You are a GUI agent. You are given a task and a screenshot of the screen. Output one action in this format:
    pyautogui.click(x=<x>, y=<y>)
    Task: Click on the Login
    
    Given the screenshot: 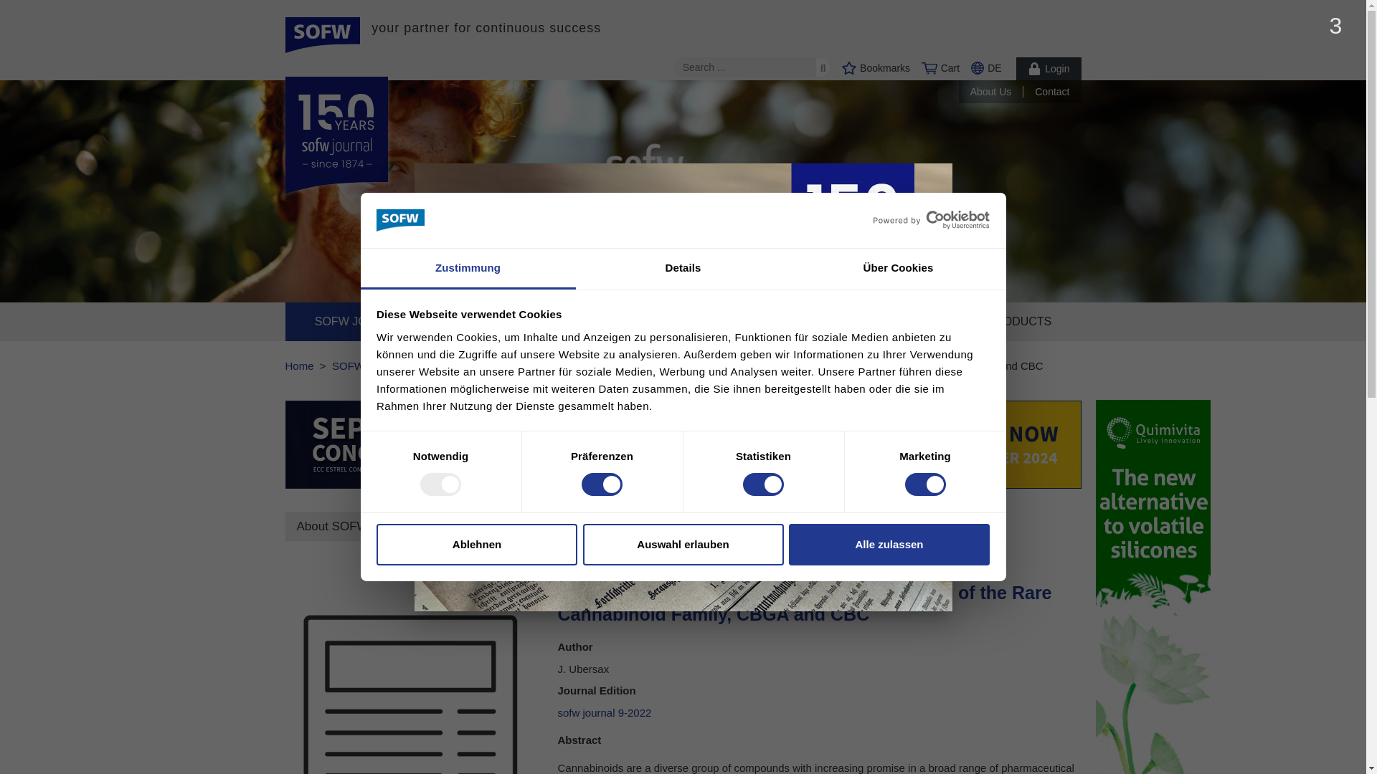 What is the action you would take?
    pyautogui.click(x=1049, y=69)
    